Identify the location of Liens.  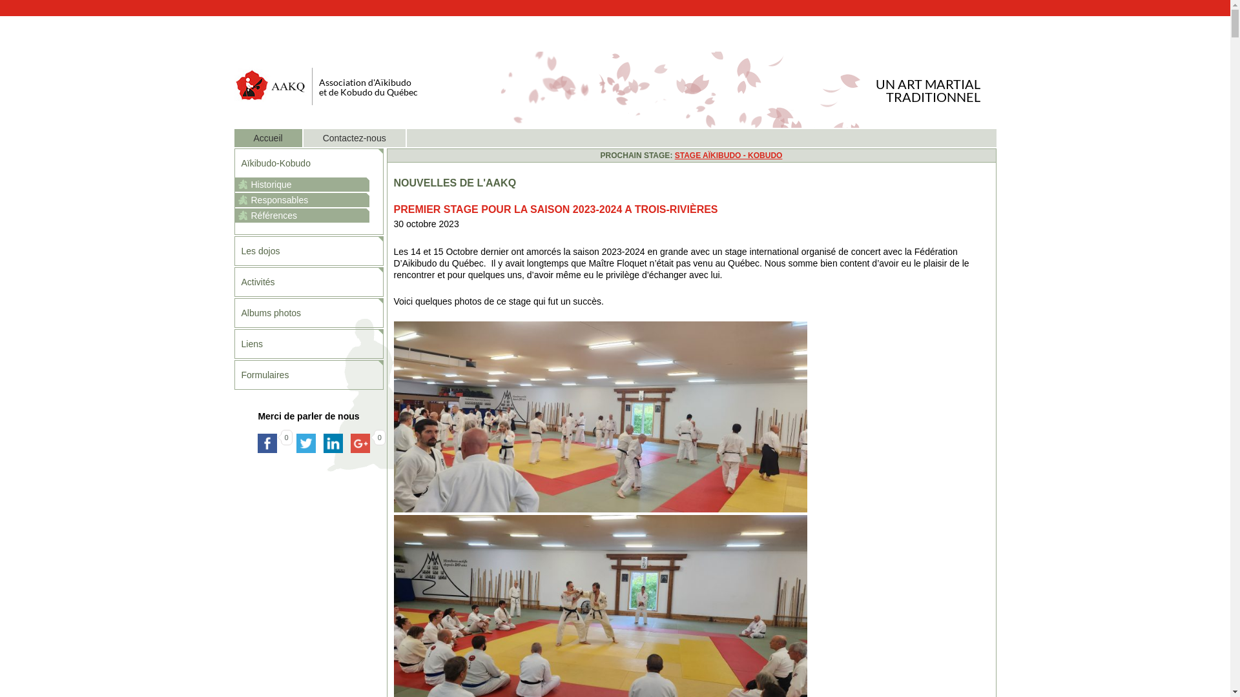
(309, 344).